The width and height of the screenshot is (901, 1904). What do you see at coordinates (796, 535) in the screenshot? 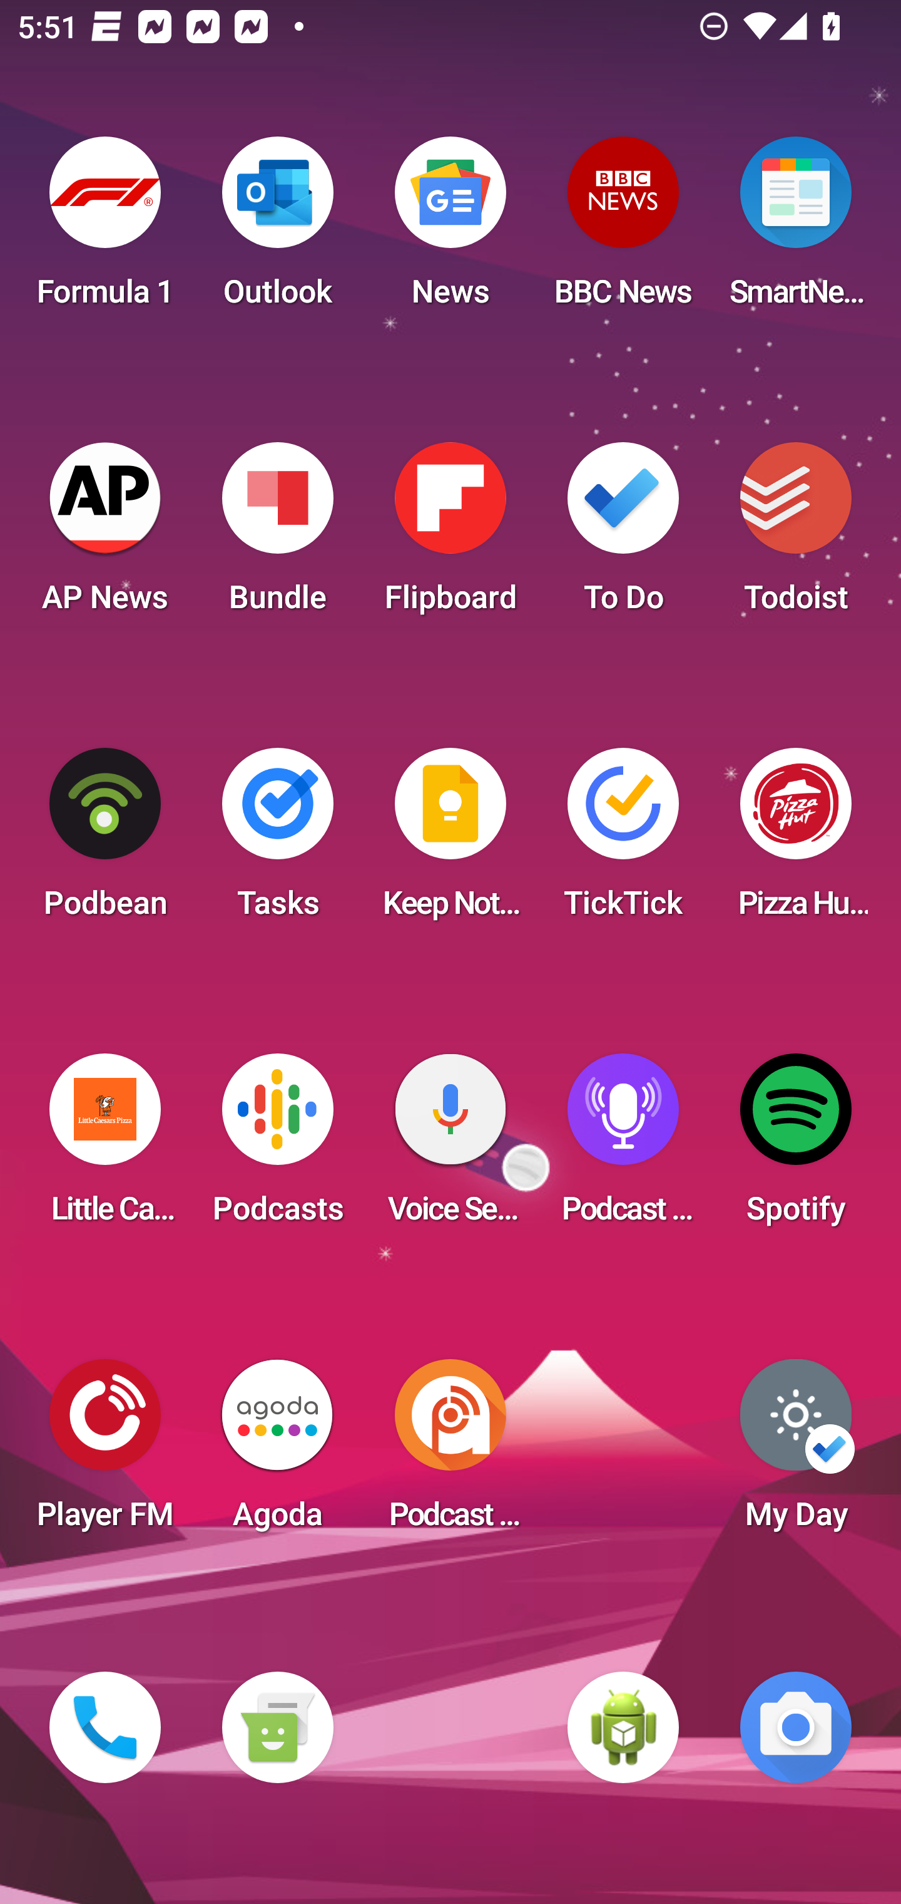
I see `Todoist` at bounding box center [796, 535].